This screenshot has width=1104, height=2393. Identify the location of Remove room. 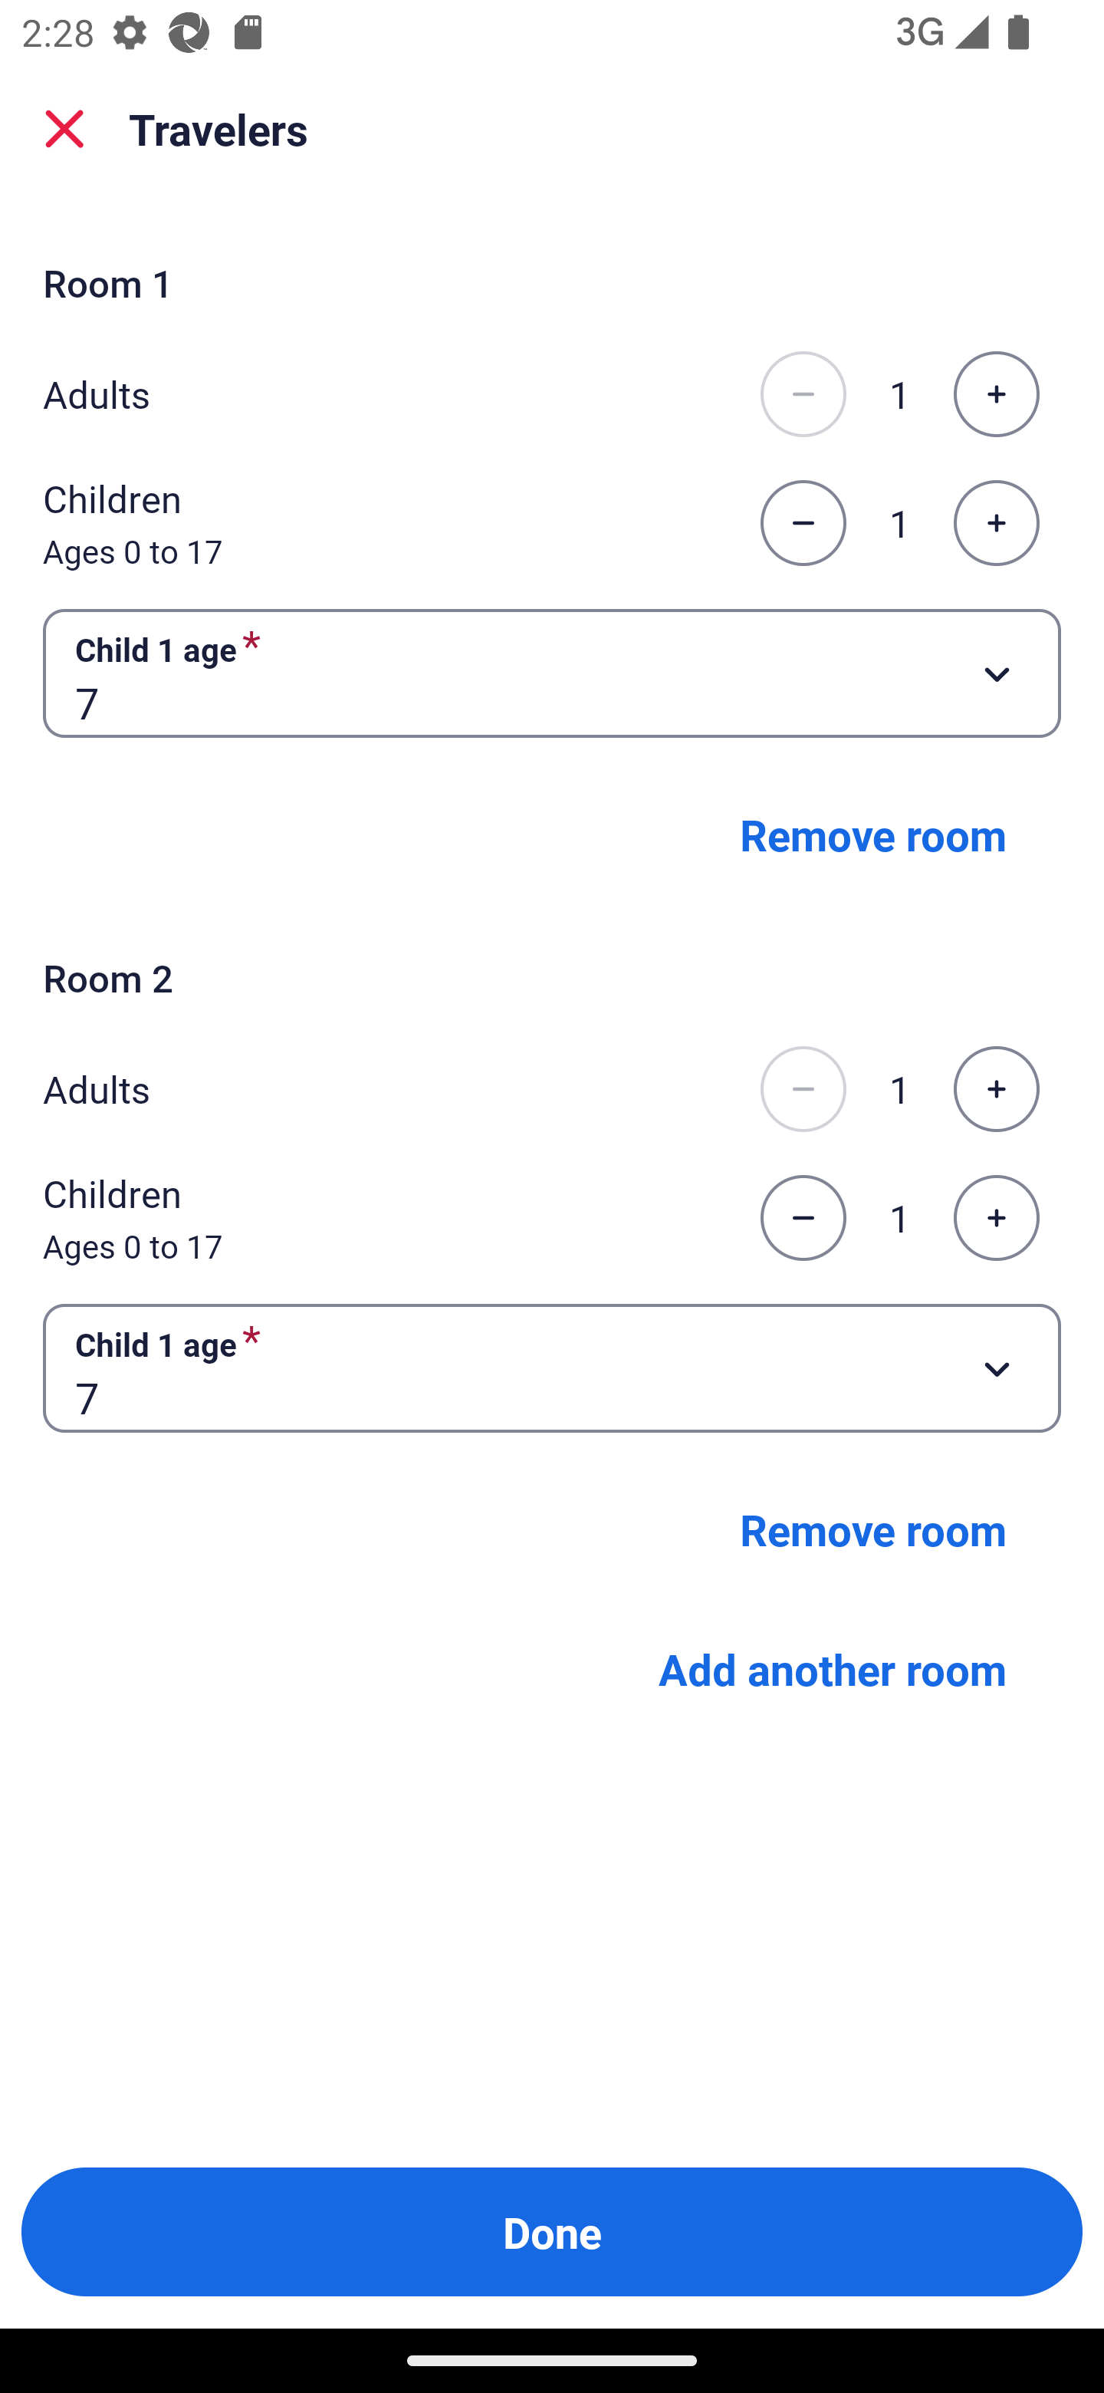
(873, 1529).